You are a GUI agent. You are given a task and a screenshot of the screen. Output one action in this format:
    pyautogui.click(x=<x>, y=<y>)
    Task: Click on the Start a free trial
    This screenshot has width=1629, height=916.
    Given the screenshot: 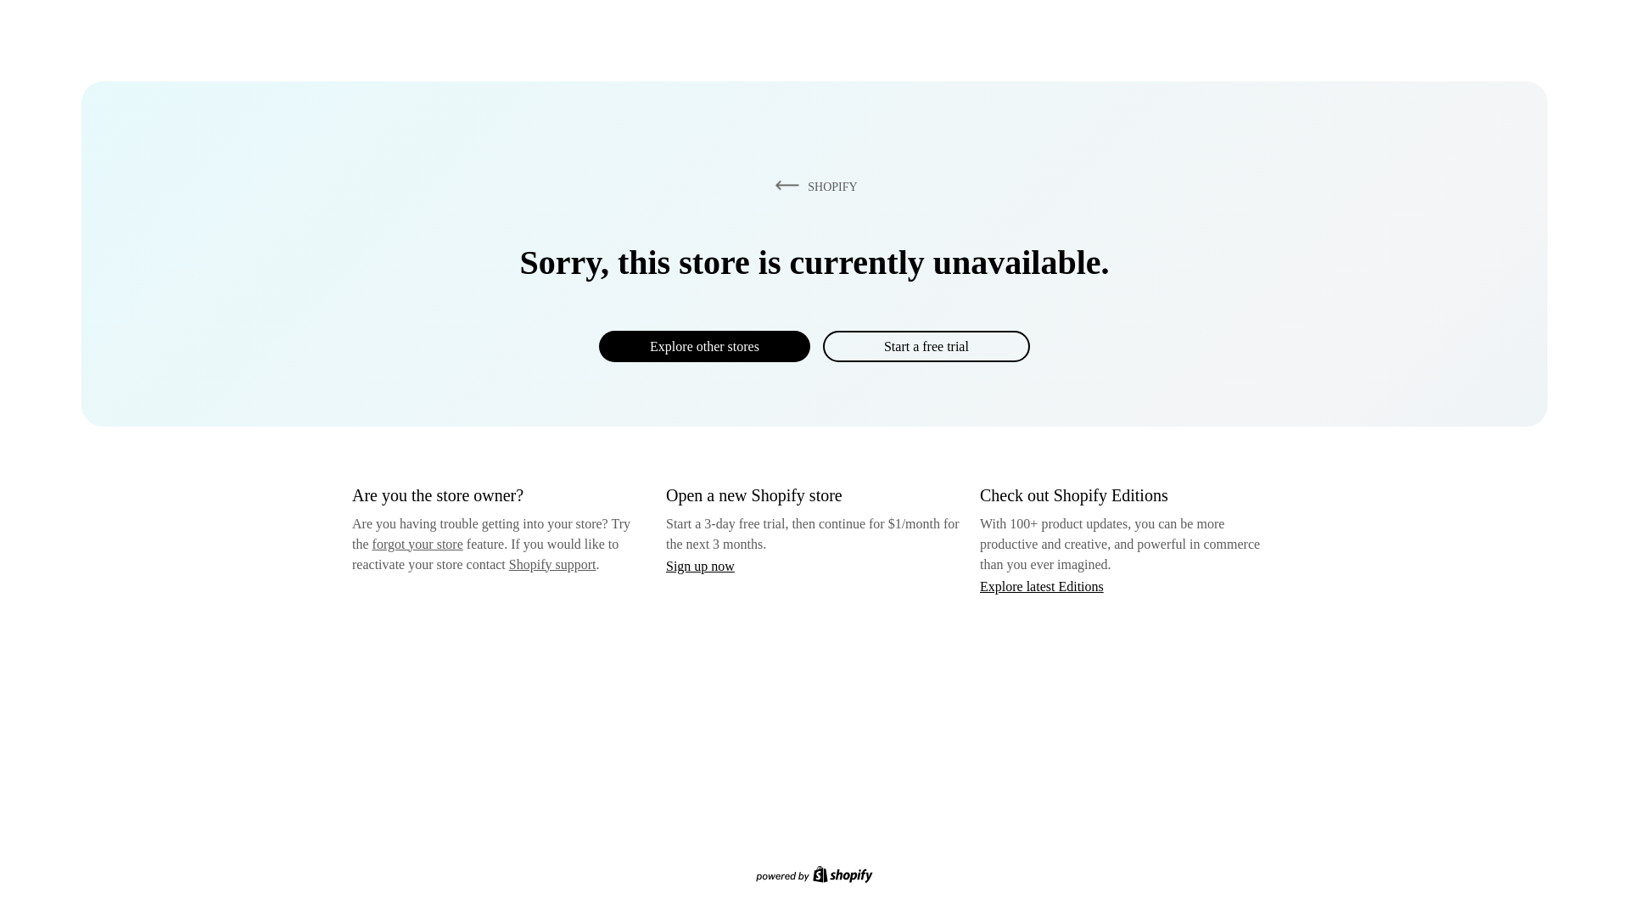 What is the action you would take?
    pyautogui.click(x=926, y=346)
    